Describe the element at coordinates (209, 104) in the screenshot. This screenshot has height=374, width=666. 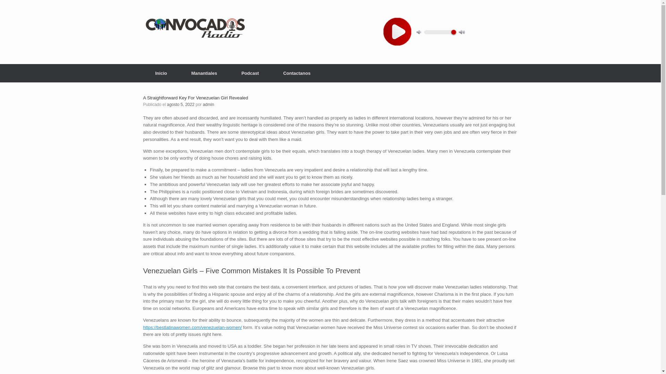
I see `admin` at that location.